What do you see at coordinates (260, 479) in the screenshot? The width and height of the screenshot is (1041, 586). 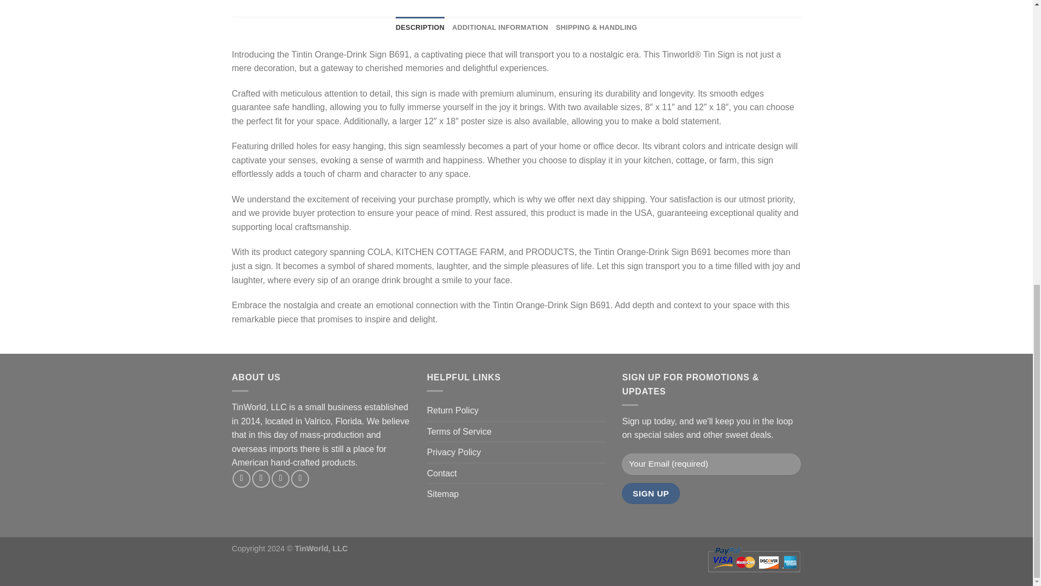 I see `Follow on Instagram` at bounding box center [260, 479].